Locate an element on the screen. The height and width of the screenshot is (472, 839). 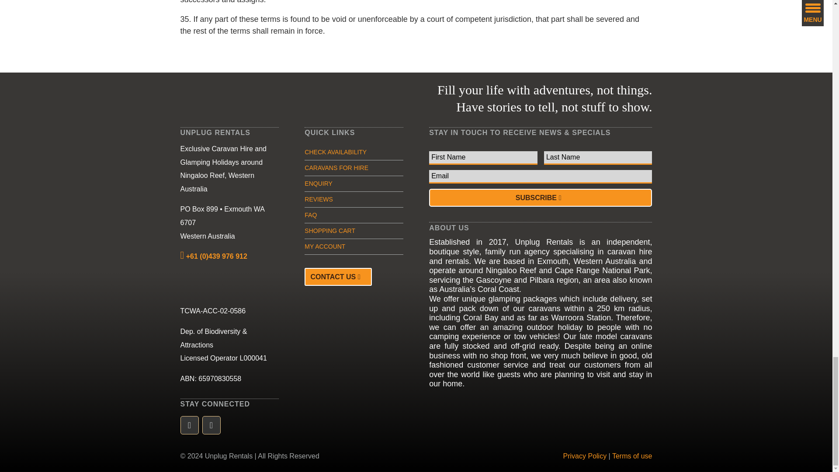
Follow on Instagram is located at coordinates (211, 425).